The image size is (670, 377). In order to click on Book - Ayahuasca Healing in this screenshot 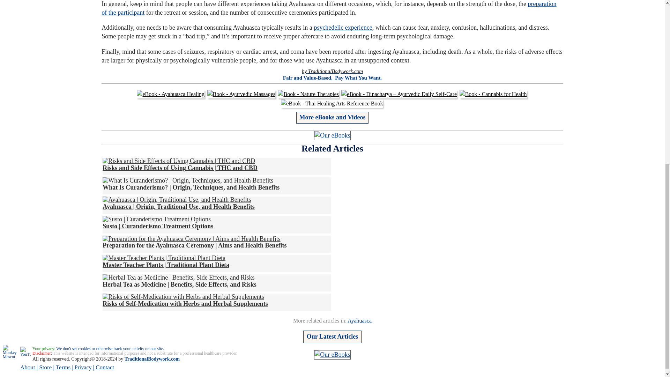, I will do `click(170, 94)`.